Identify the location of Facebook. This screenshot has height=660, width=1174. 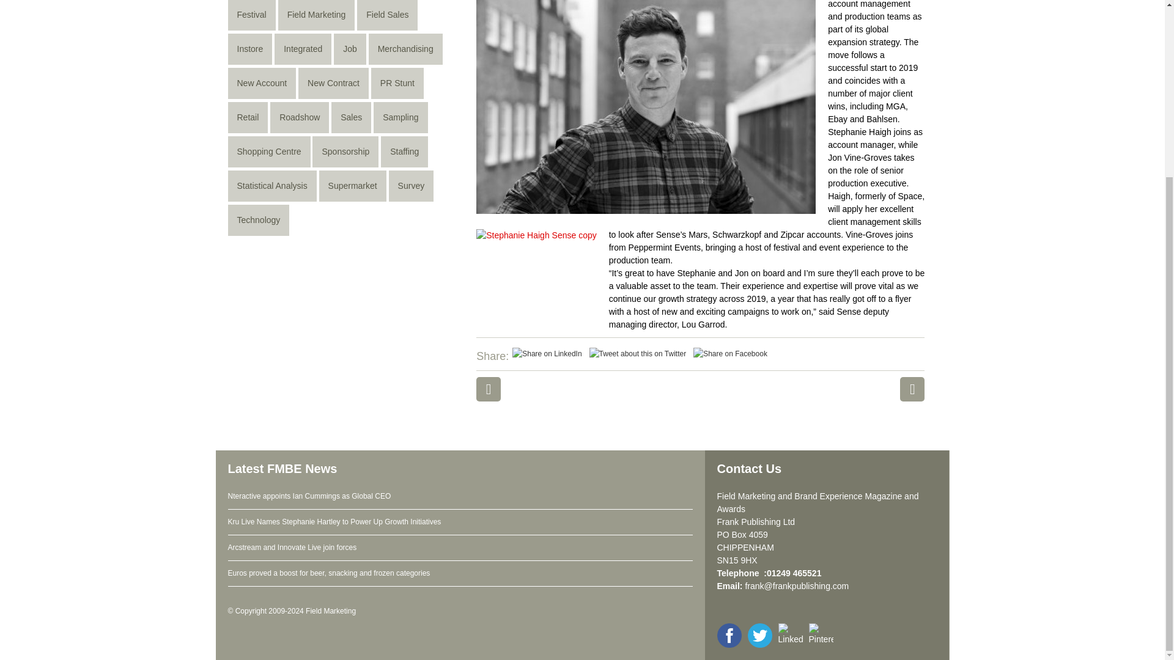
(730, 354).